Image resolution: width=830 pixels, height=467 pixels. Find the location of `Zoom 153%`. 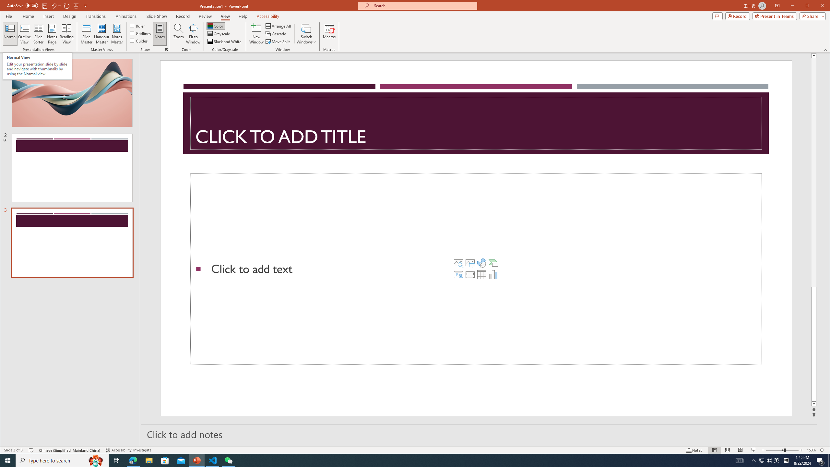

Zoom 153% is located at coordinates (811, 450).